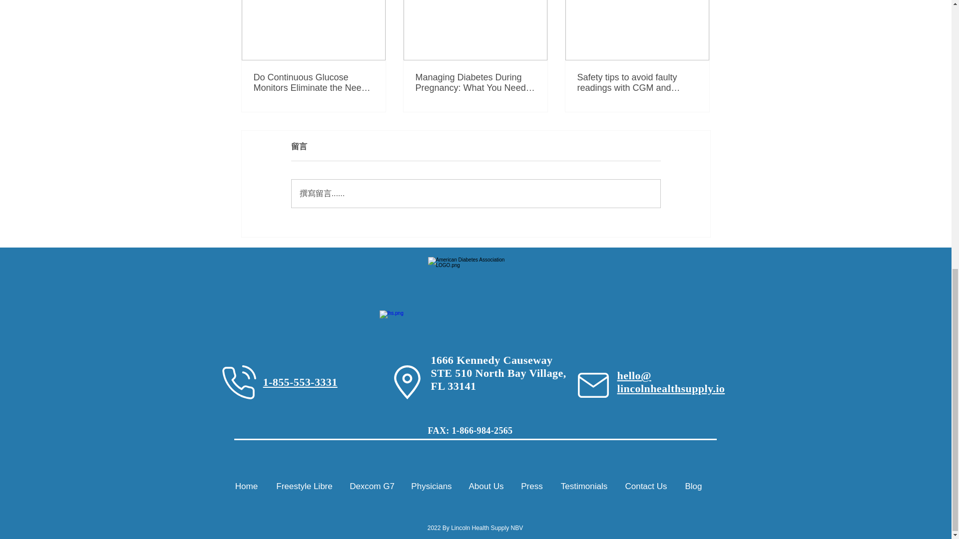  I want to click on Dexcom G7, so click(372, 487).